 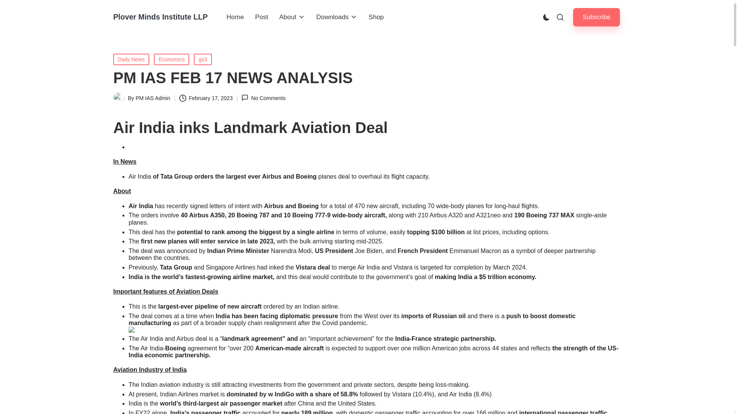 I want to click on gs3, so click(x=203, y=59).